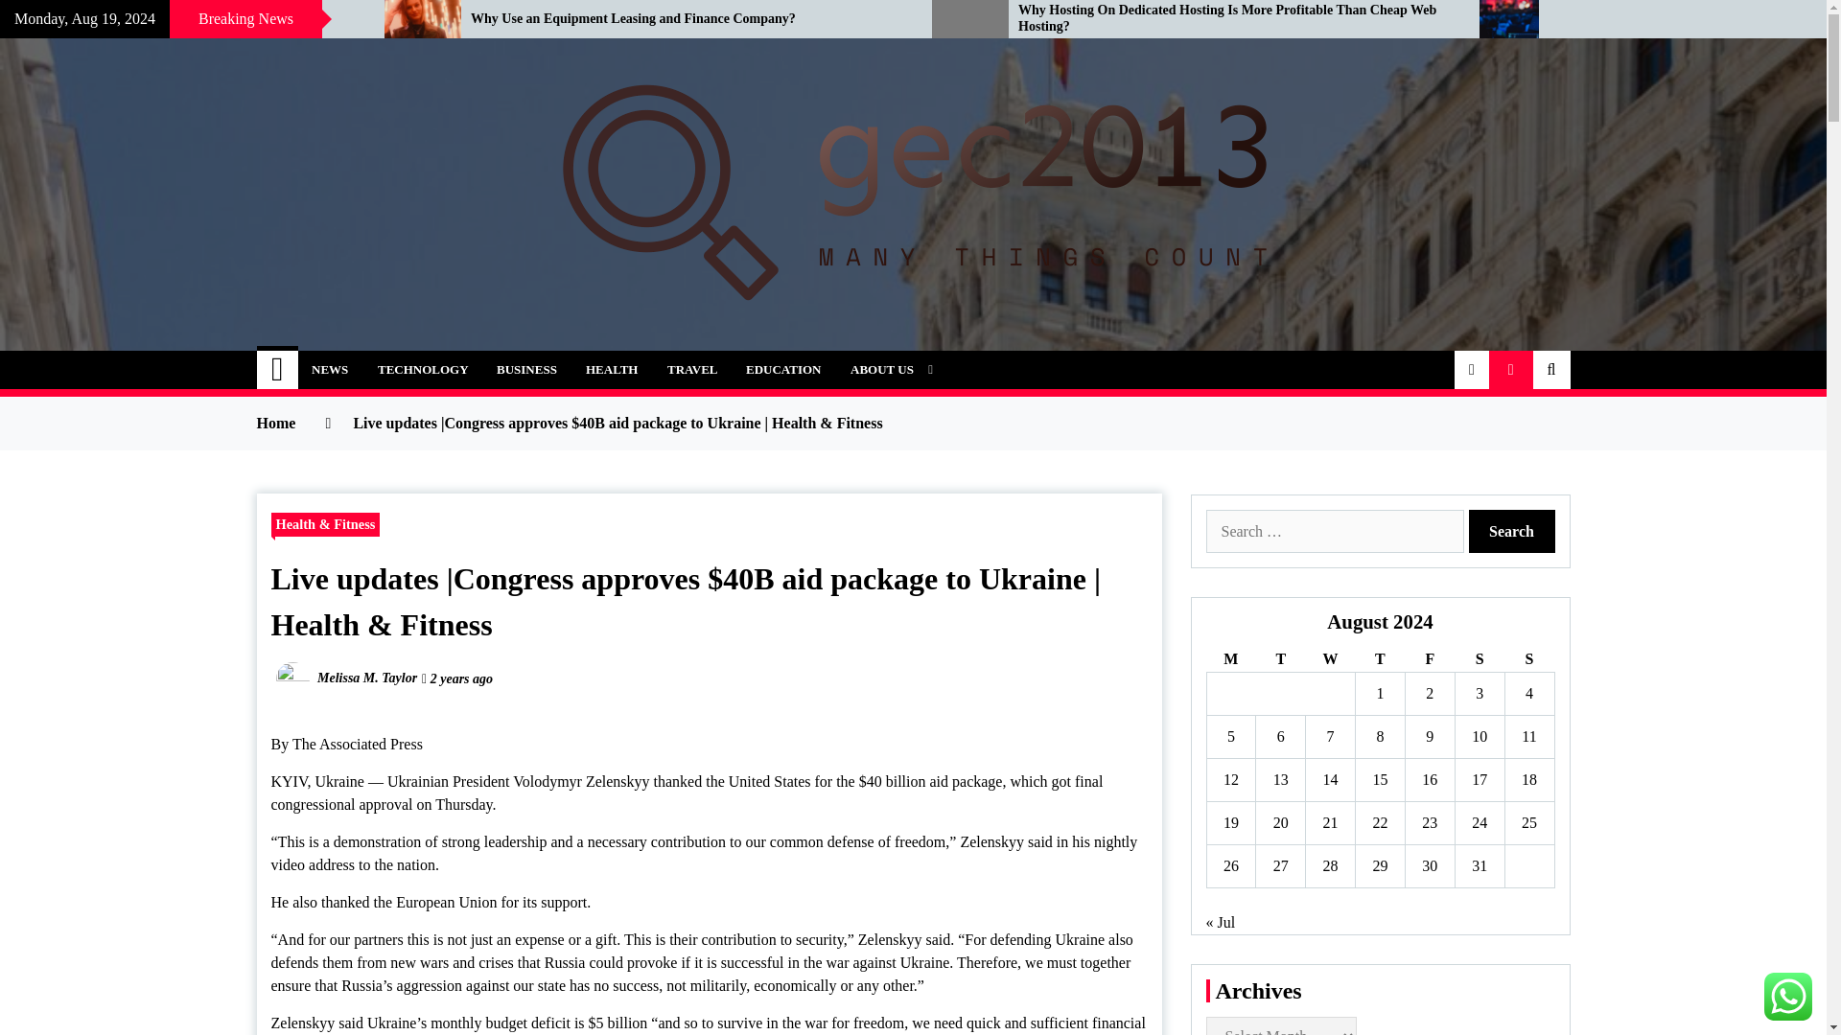 The height and width of the screenshot is (1035, 1841). I want to click on Saturday, so click(1479, 659).